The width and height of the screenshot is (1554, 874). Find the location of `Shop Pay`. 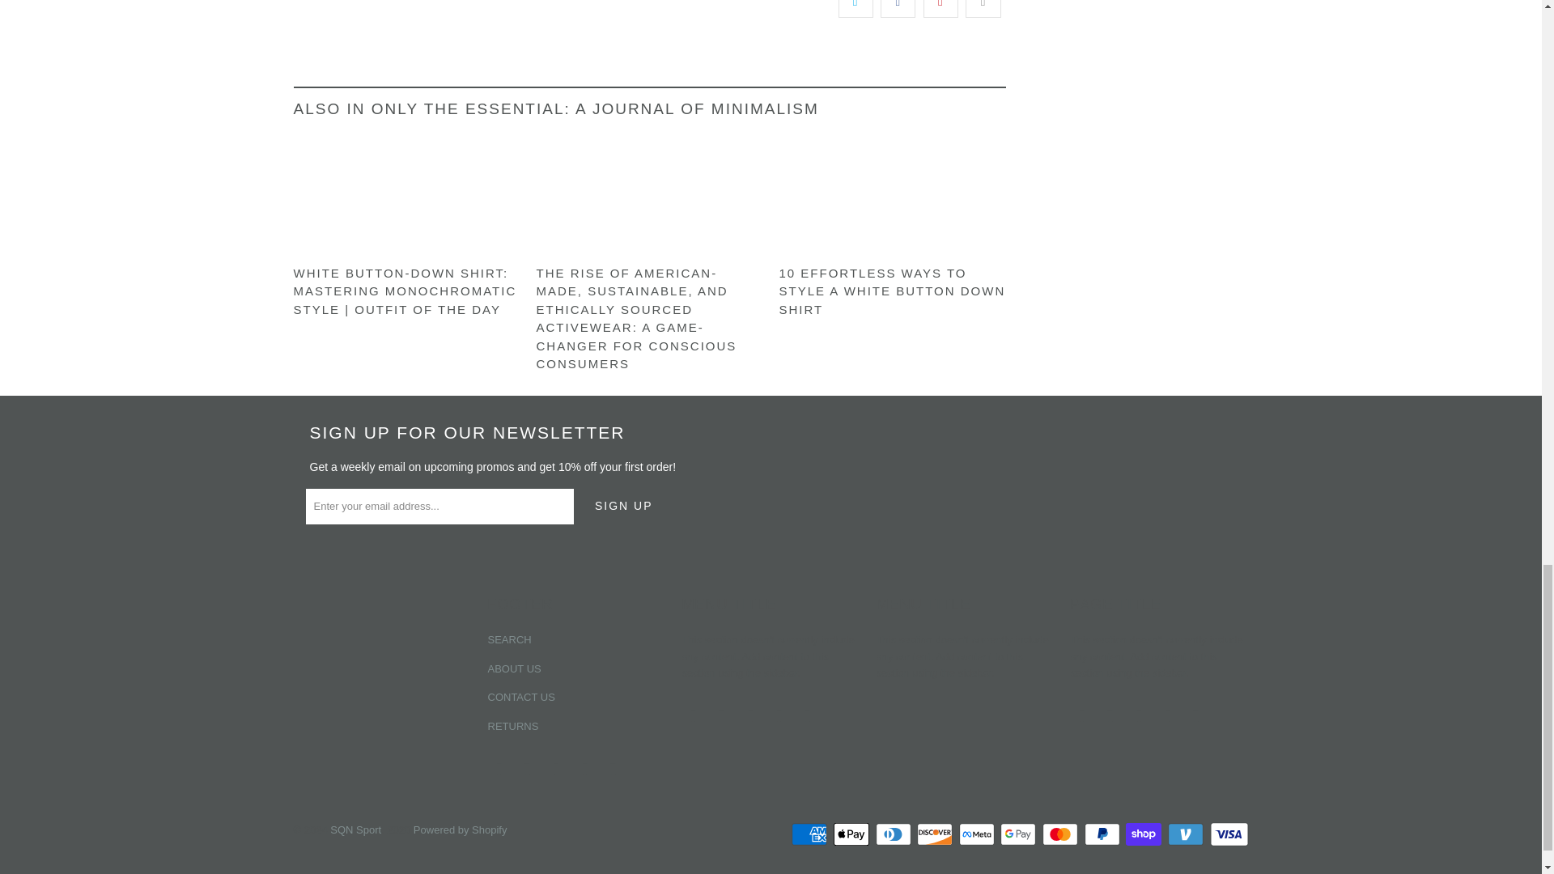

Shop Pay is located at coordinates (1144, 834).